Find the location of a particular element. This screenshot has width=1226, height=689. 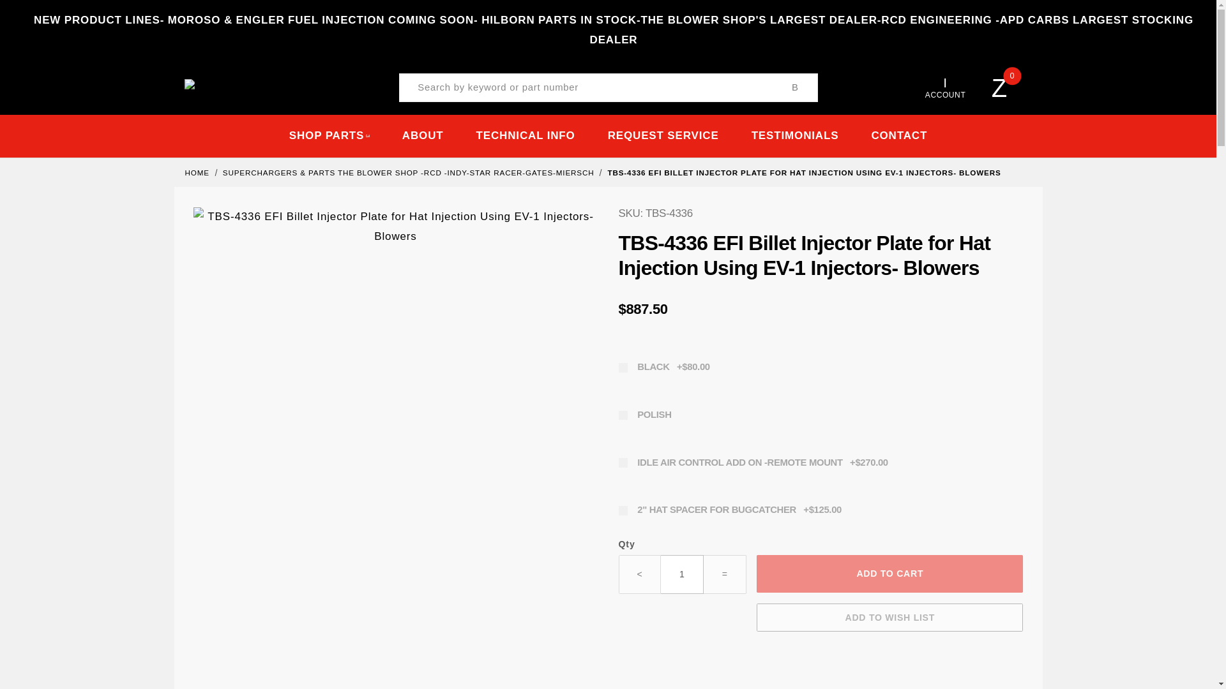

Add to Wish List is located at coordinates (889, 618).